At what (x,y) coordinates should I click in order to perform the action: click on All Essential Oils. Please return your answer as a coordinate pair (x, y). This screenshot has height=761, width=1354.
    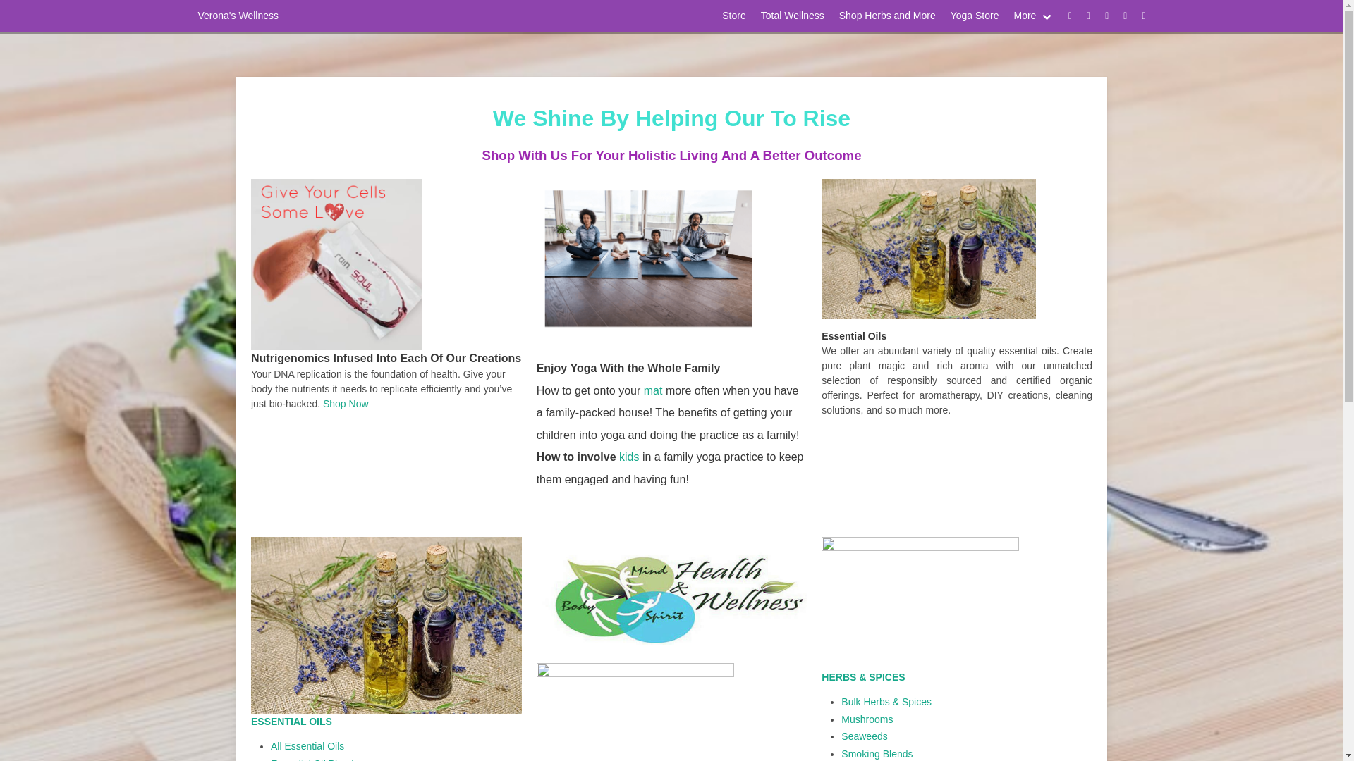
    Looking at the image, I should click on (307, 745).